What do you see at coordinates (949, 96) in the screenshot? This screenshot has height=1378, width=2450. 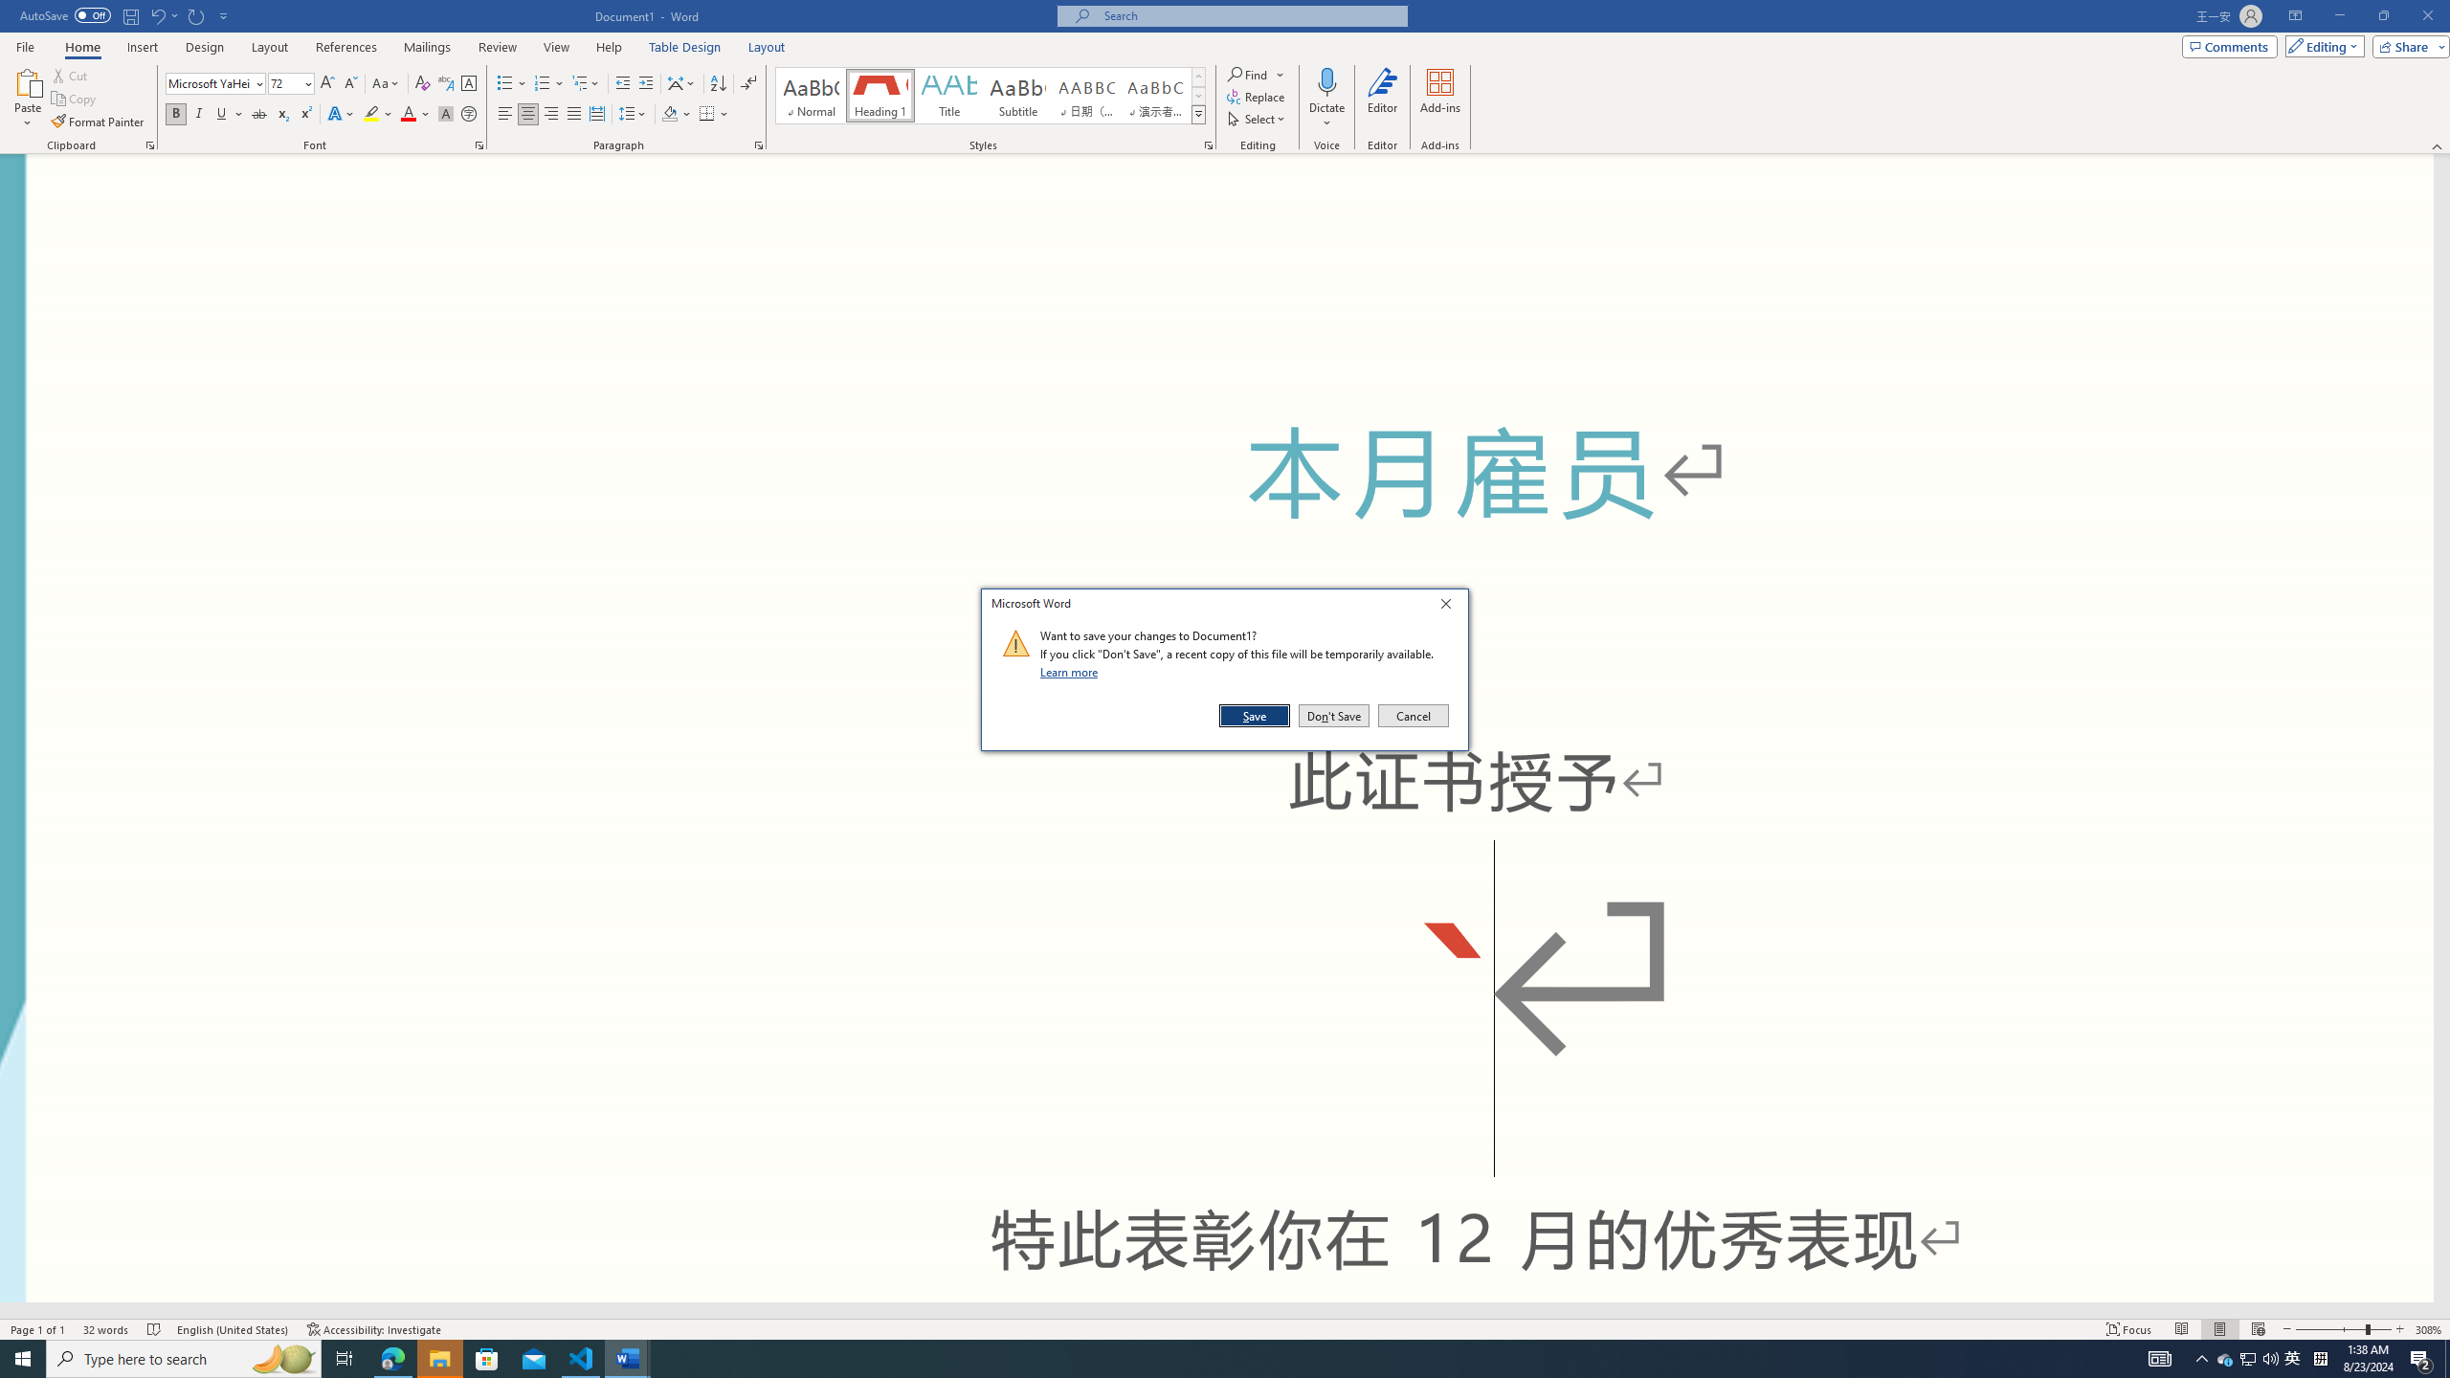 I see `Title` at bounding box center [949, 96].